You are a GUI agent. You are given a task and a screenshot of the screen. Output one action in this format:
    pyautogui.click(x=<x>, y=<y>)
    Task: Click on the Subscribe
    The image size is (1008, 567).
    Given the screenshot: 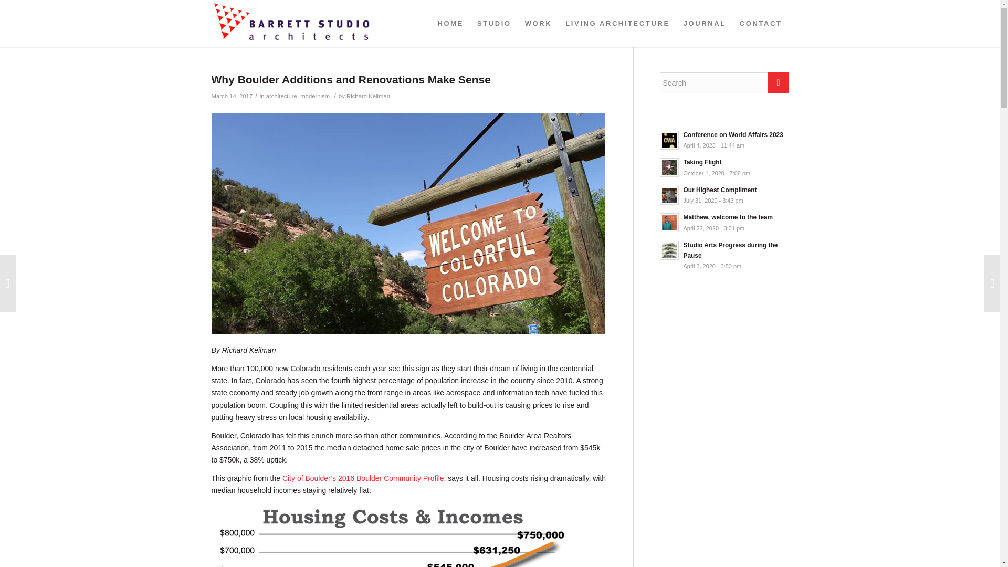 What is the action you would take?
    pyautogui.click(x=27, y=8)
    